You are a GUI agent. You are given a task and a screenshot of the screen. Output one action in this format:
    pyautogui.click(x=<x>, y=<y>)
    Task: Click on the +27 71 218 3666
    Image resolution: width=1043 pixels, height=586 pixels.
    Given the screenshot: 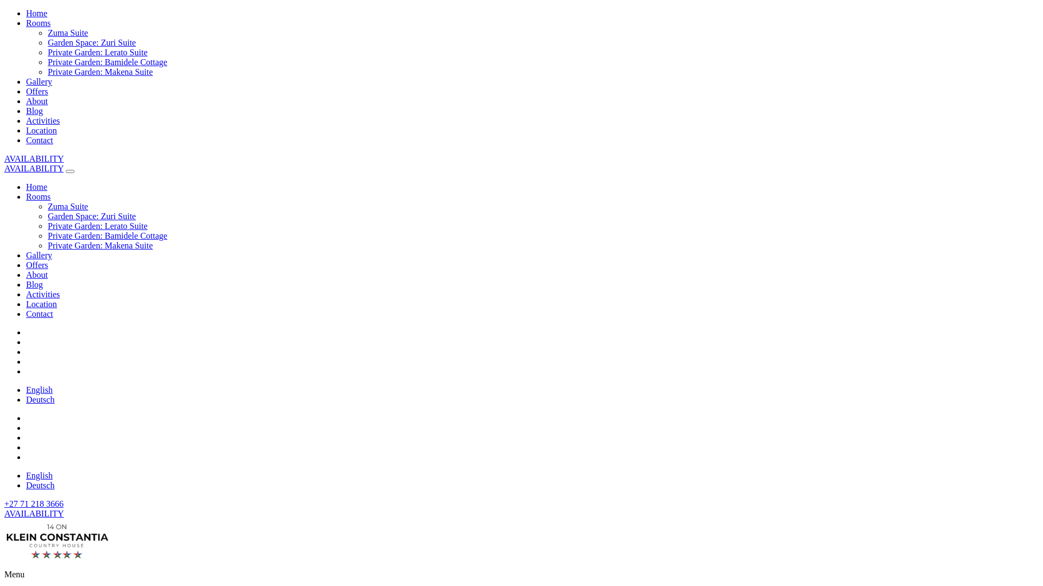 What is the action you would take?
    pyautogui.click(x=34, y=504)
    